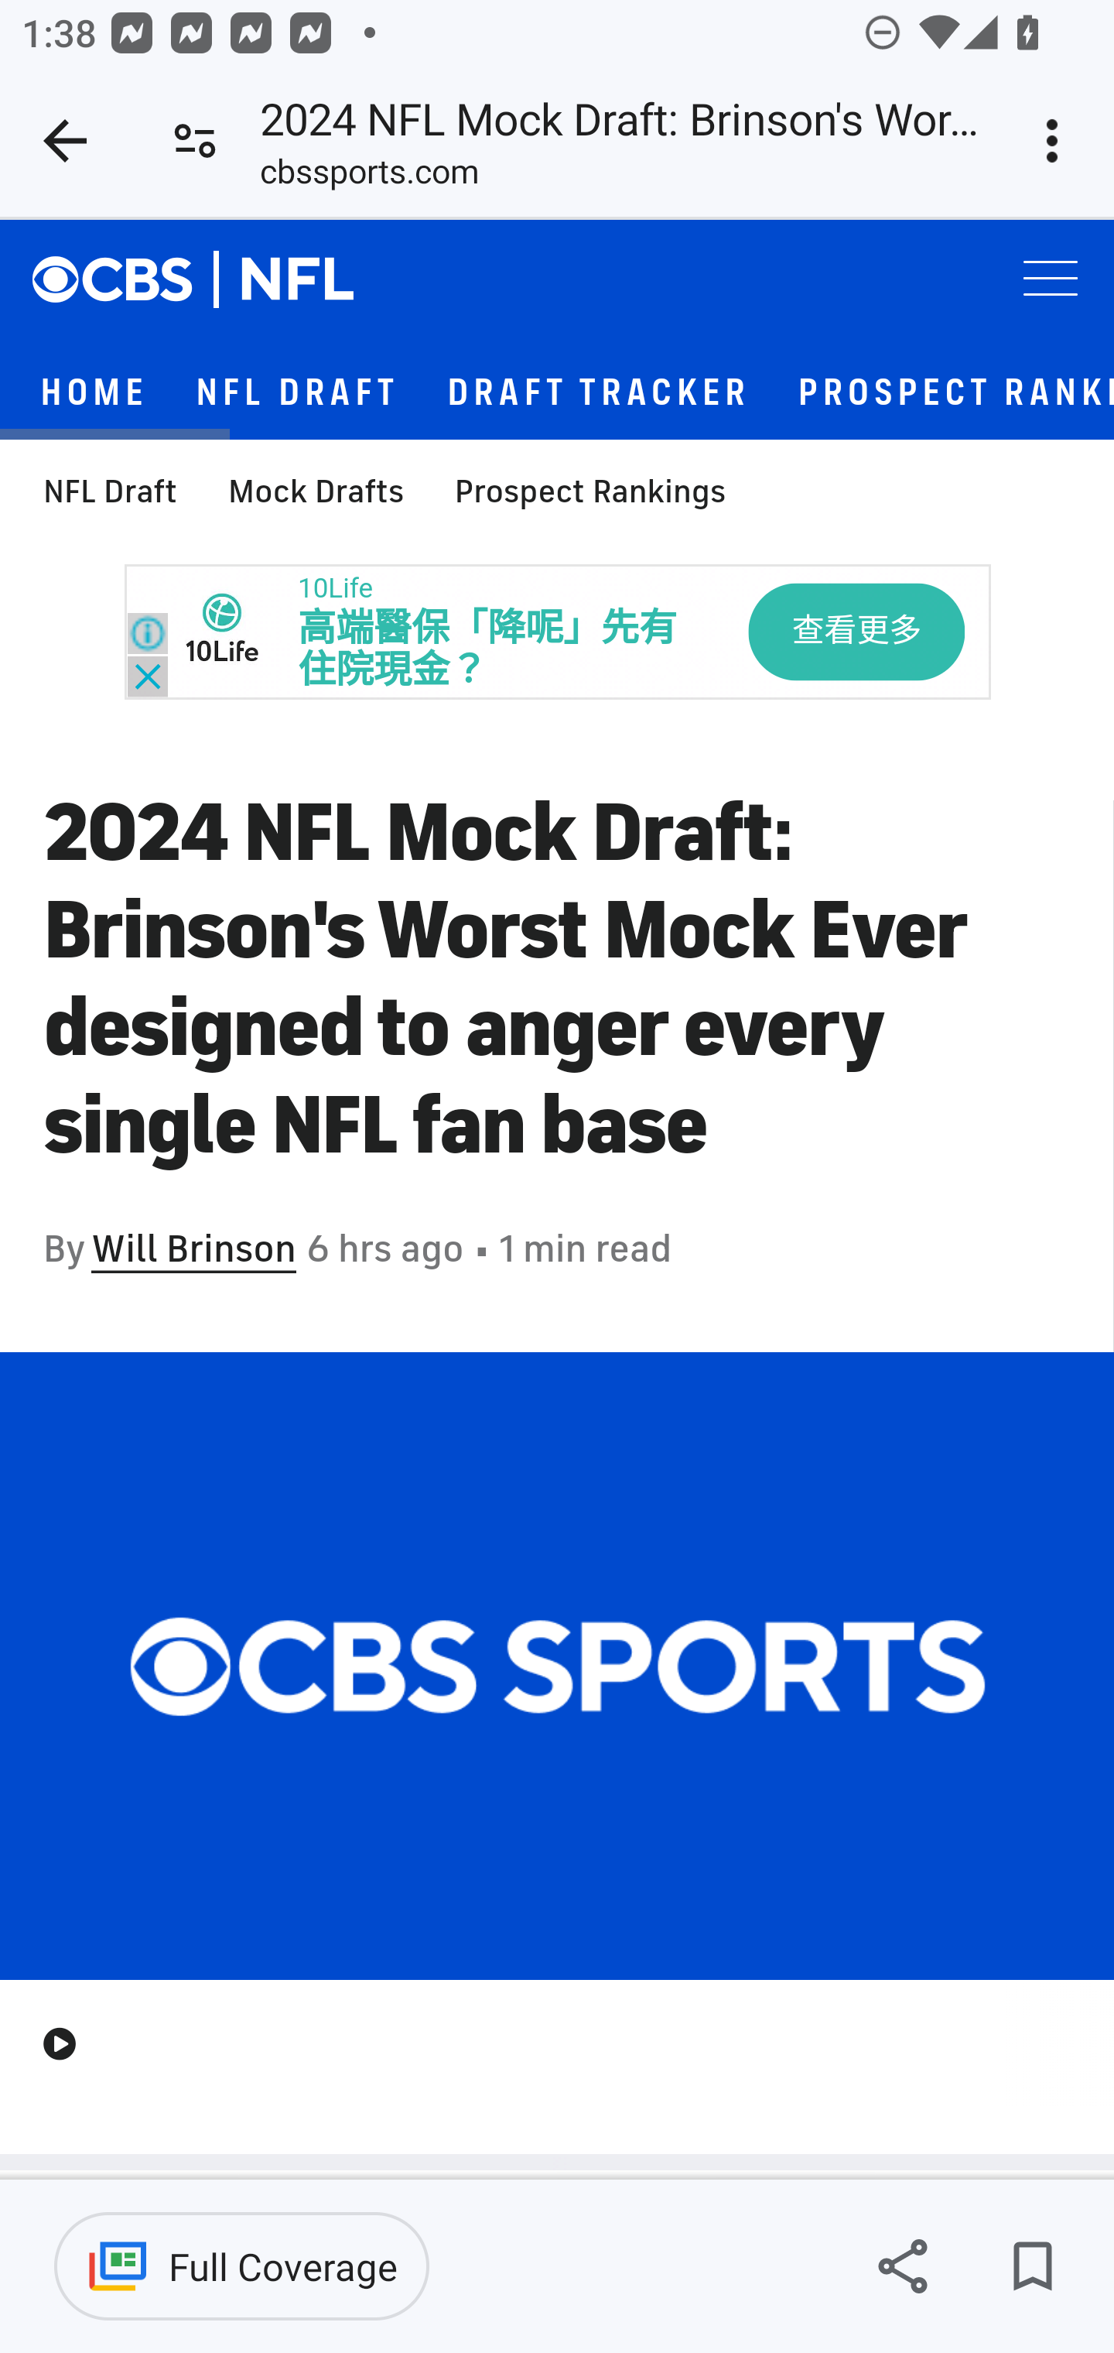 The image size is (1114, 2353). I want to click on Prospect Rankings, so click(589, 494).